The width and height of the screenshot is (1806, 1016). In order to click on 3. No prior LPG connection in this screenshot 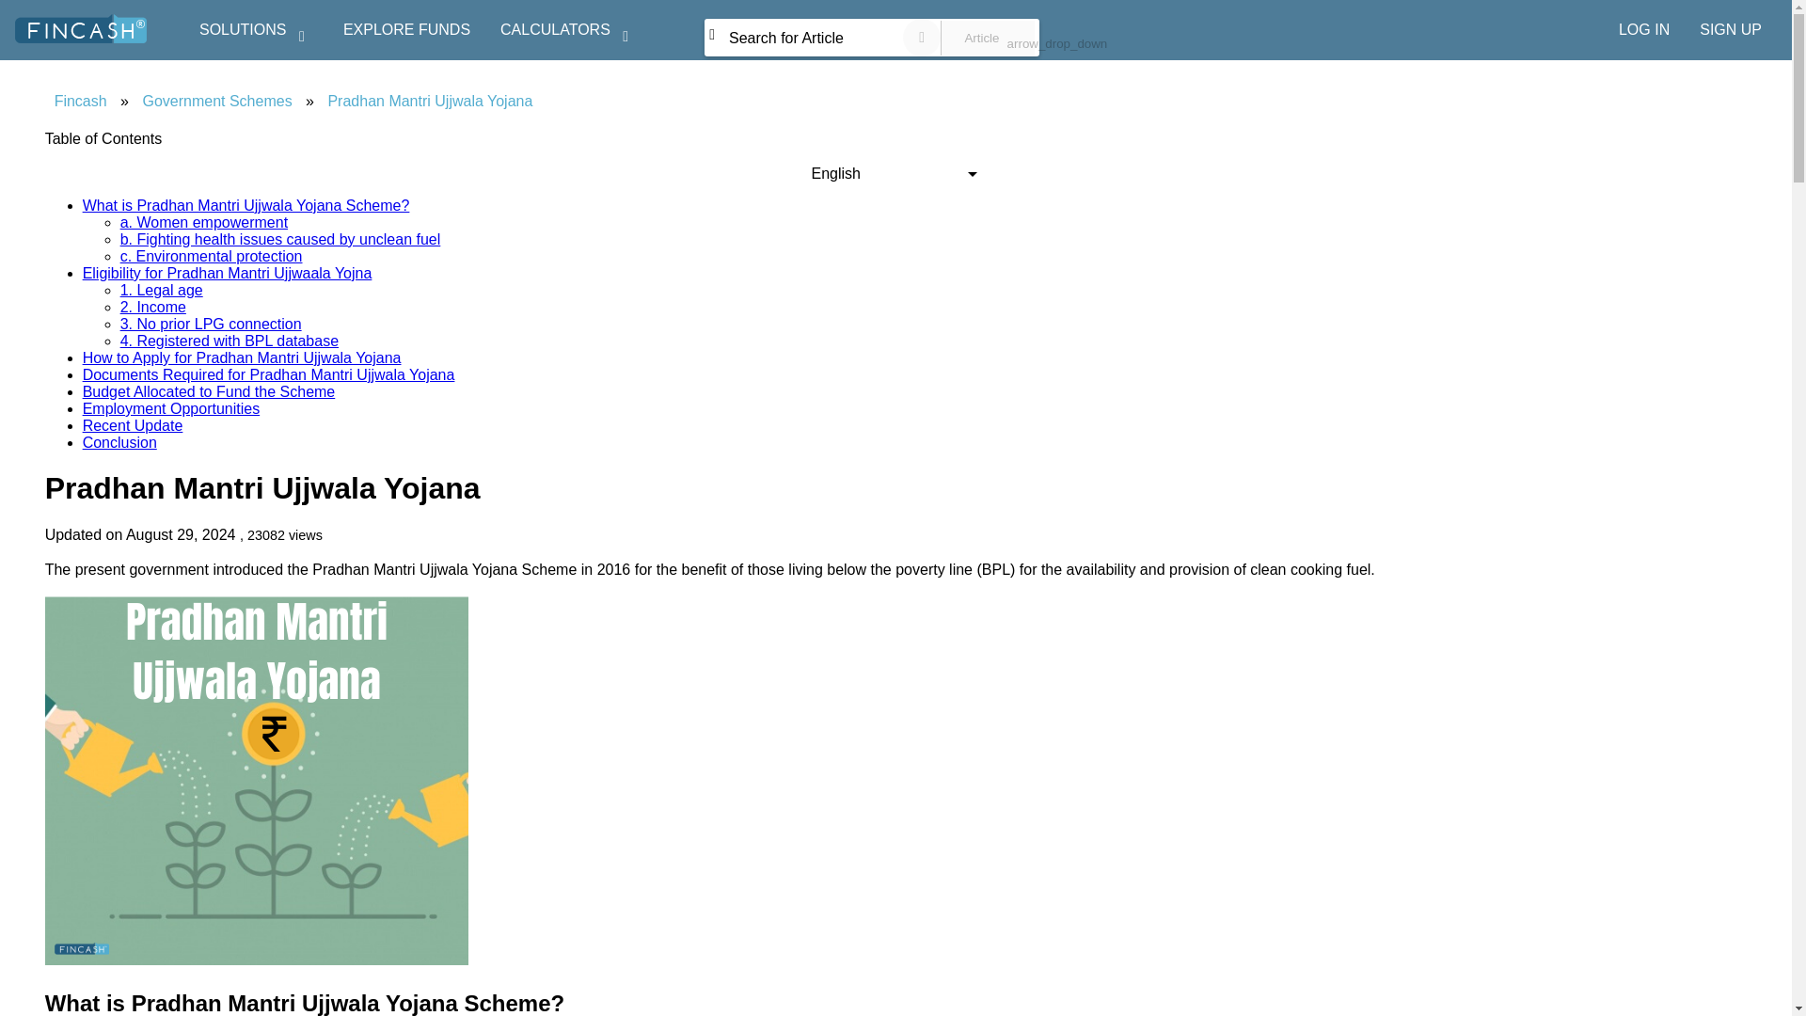, I will do `click(211, 324)`.